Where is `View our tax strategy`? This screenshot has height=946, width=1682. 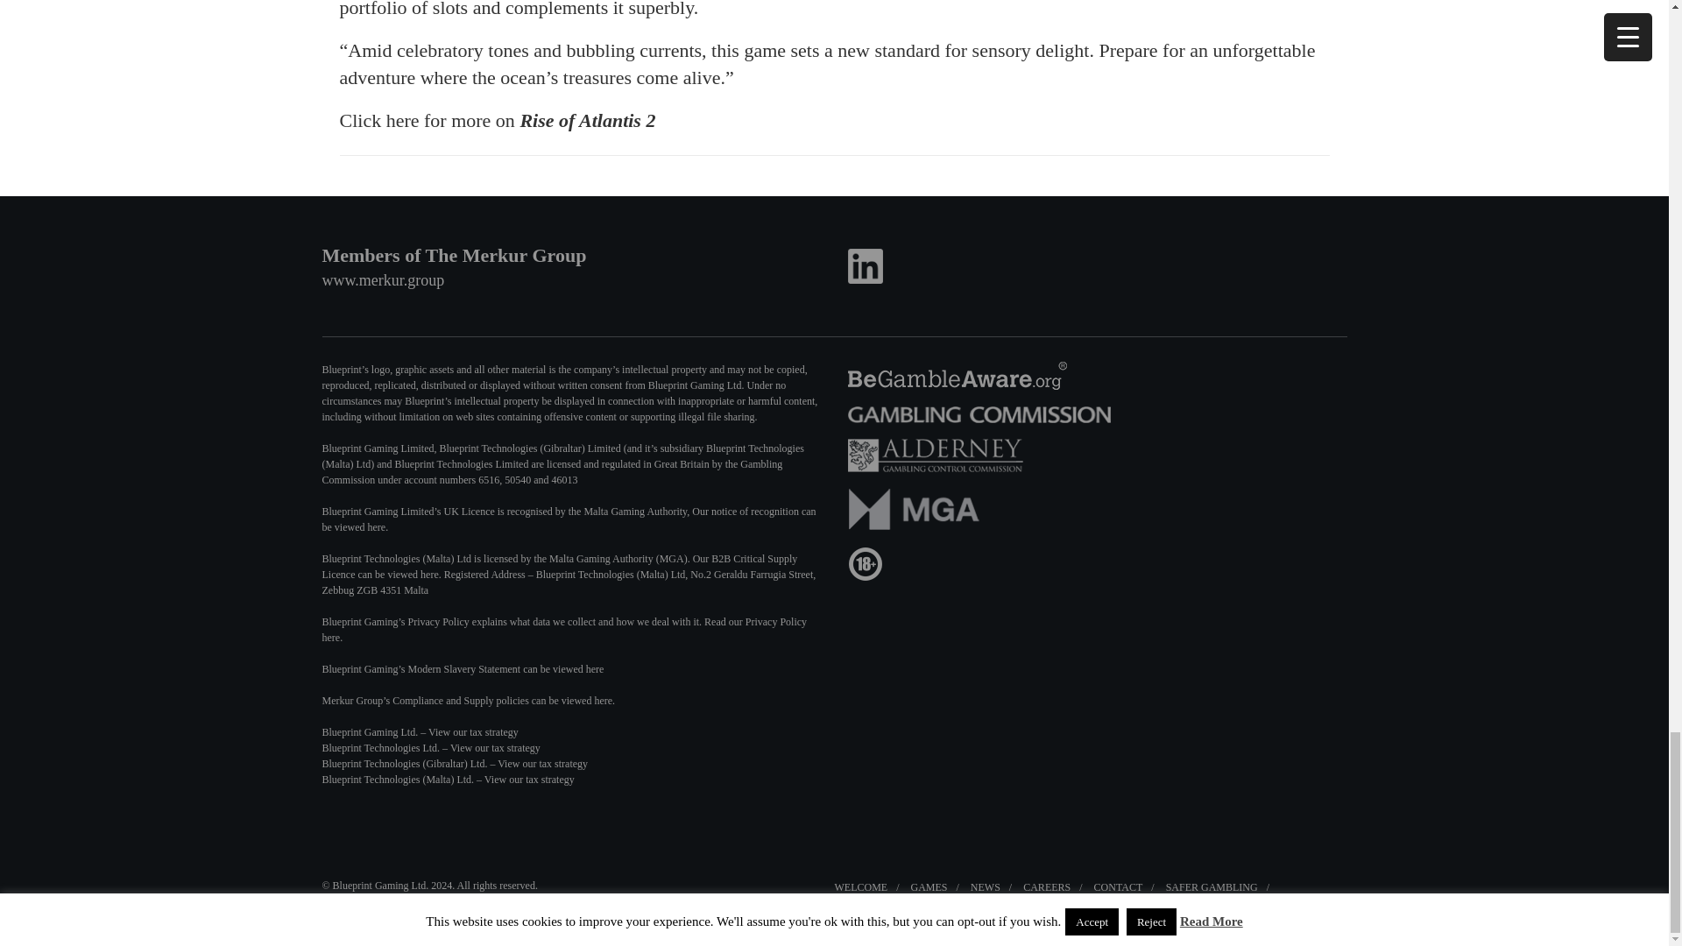
View our tax strategy is located at coordinates (542, 764).